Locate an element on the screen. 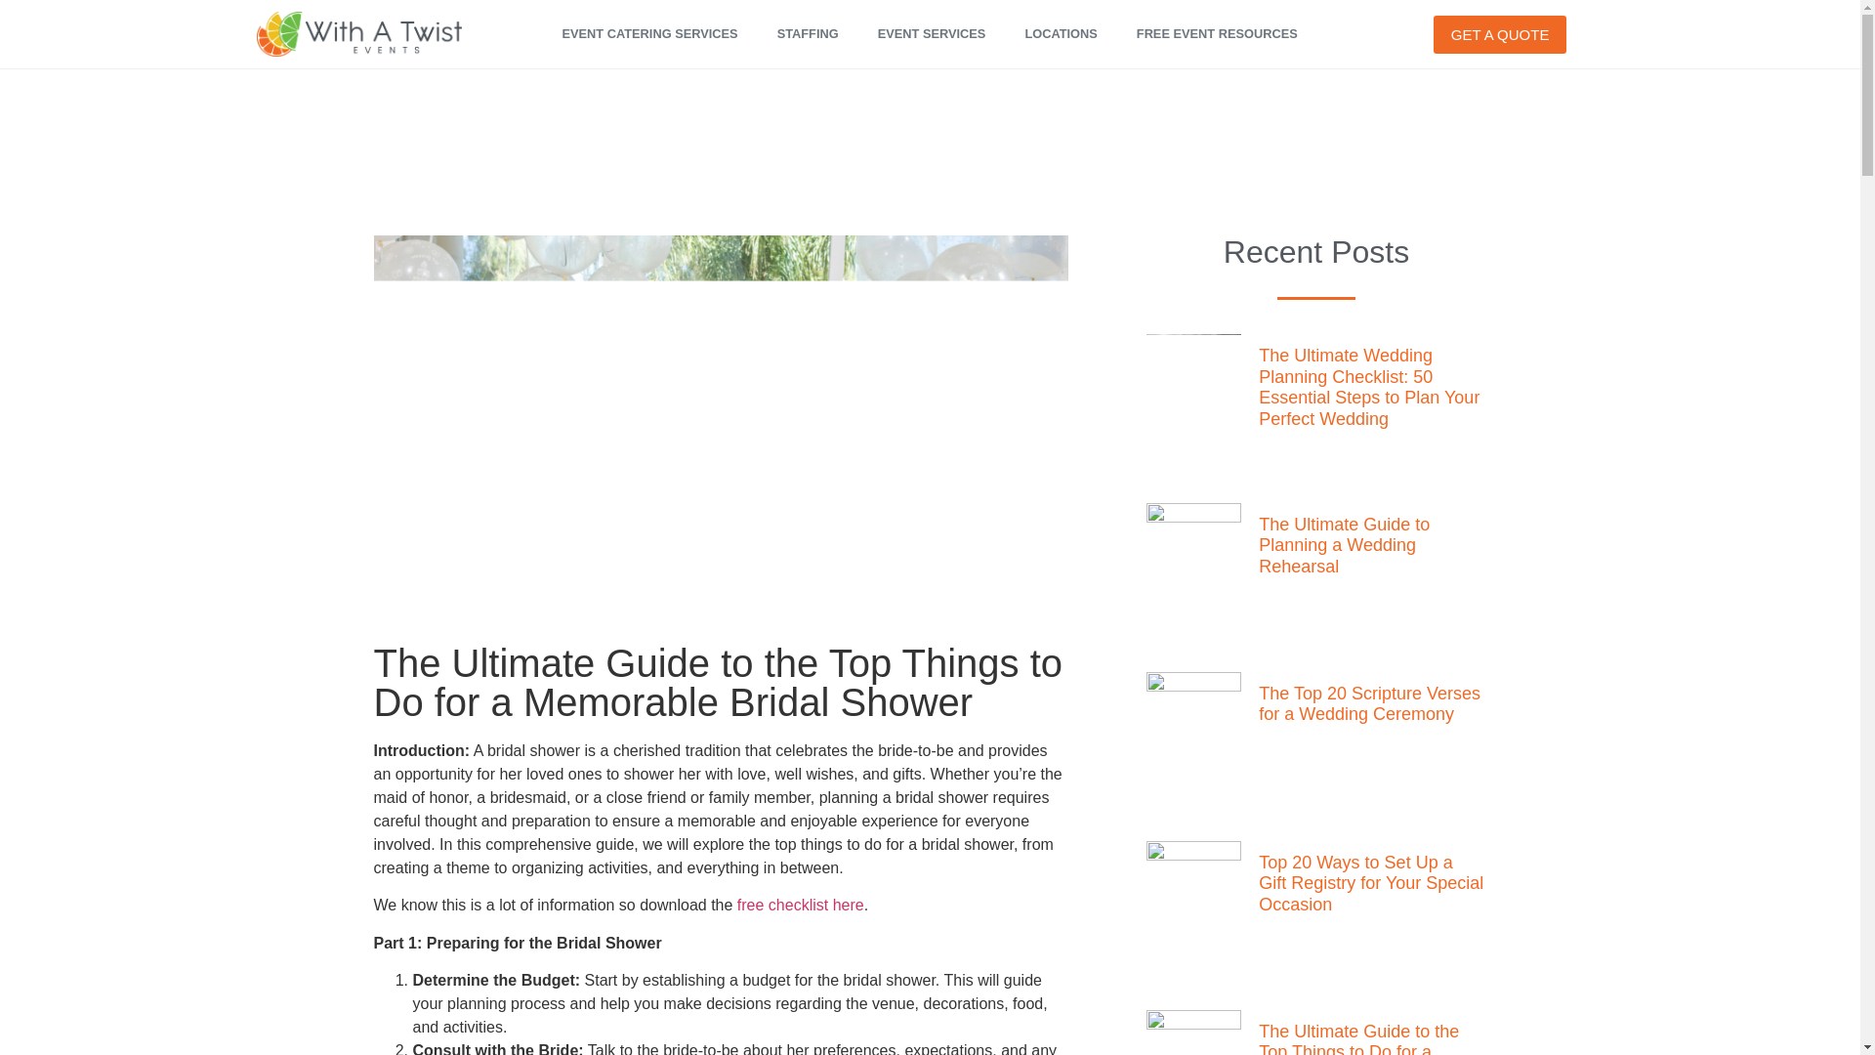 The height and width of the screenshot is (1055, 1875). free checklist here is located at coordinates (801, 905).